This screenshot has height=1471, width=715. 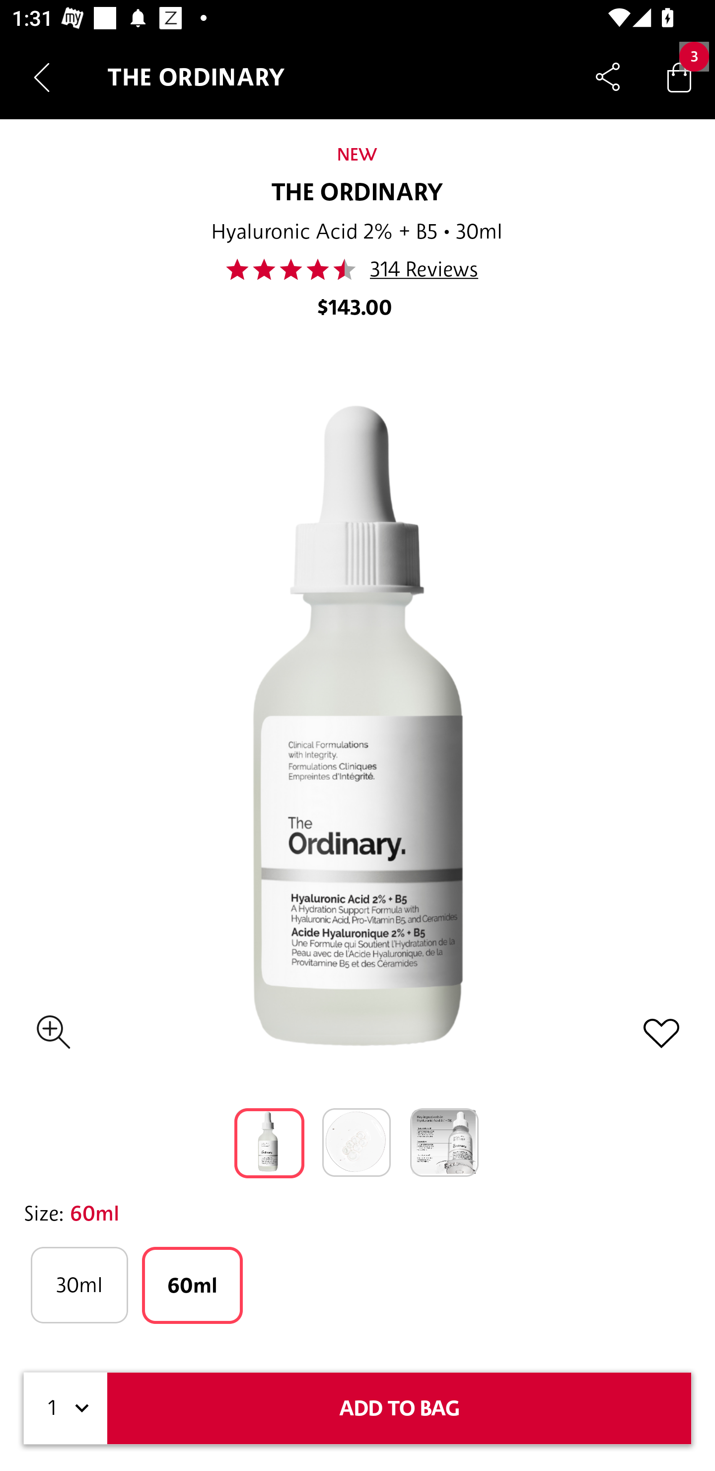 What do you see at coordinates (357, 269) in the screenshot?
I see `45.0 314 Reviews` at bounding box center [357, 269].